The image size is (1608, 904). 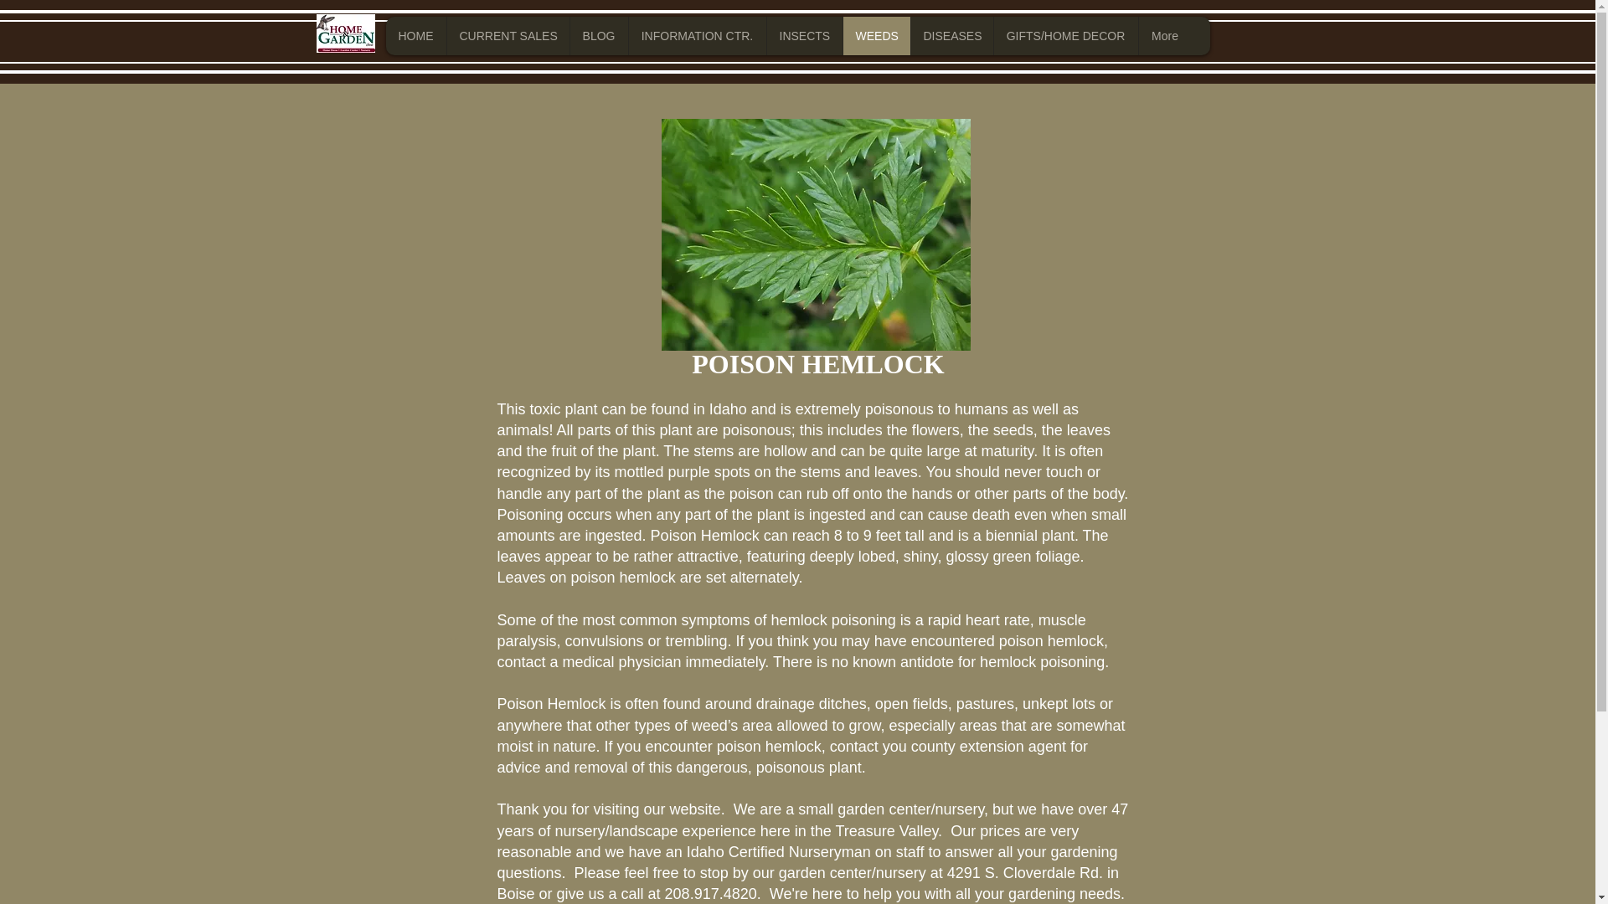 What do you see at coordinates (415, 35) in the screenshot?
I see `HOME` at bounding box center [415, 35].